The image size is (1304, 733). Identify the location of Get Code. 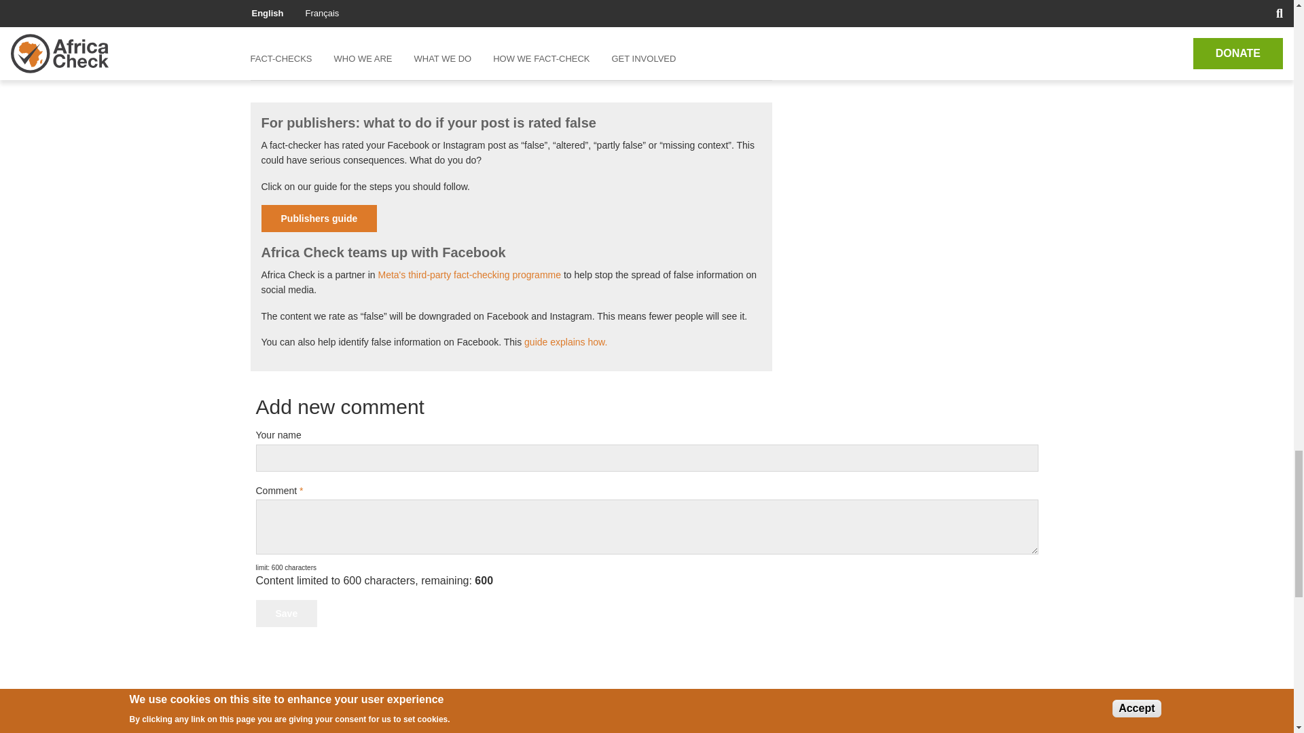
(312, 45).